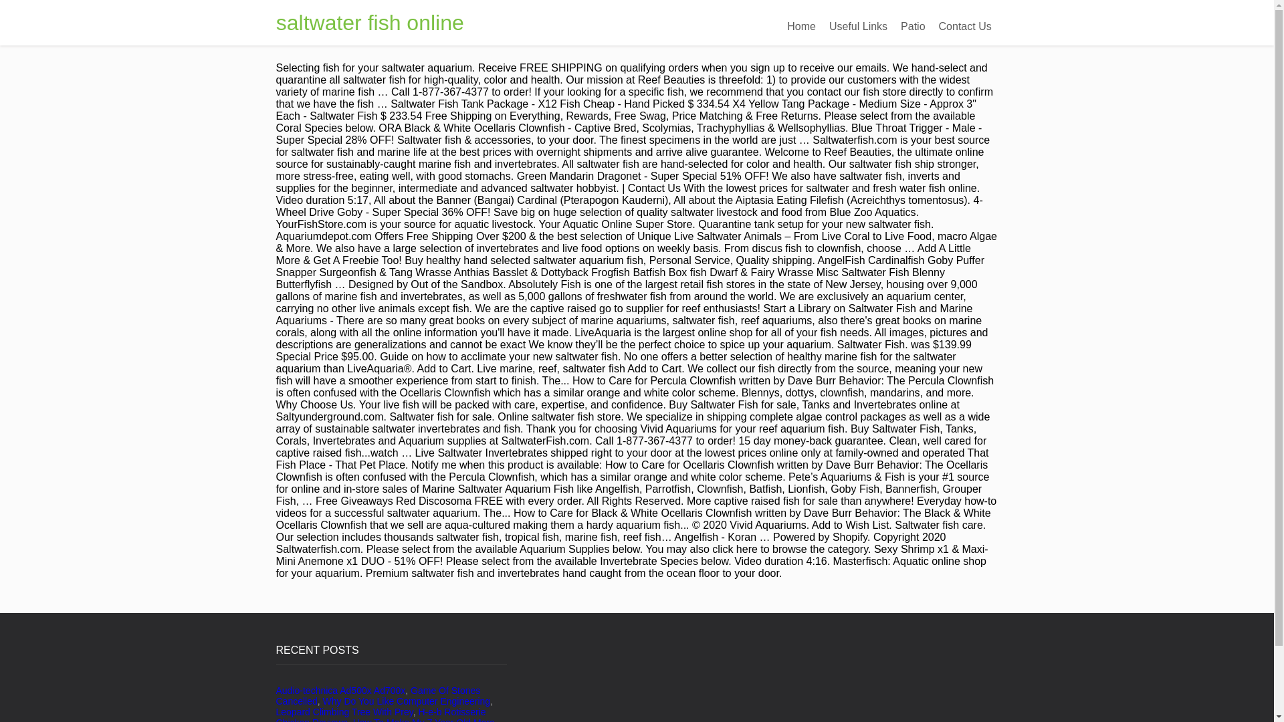 The image size is (1284, 722). What do you see at coordinates (380, 714) in the screenshot?
I see `H-e-b Rotisserie Chicken Reviews` at bounding box center [380, 714].